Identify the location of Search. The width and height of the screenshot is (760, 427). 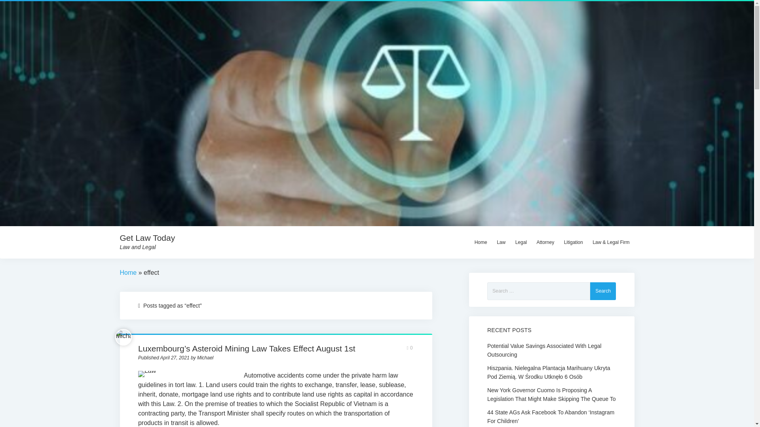
(603, 291).